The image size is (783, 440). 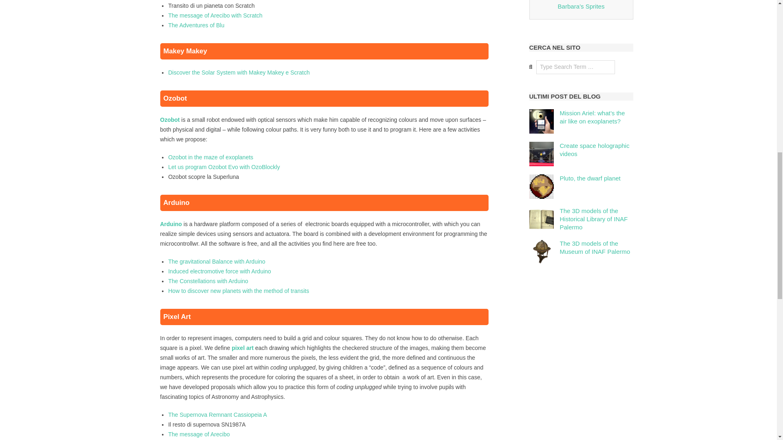 I want to click on The message of Arecibo with Scratch, so click(x=215, y=15).